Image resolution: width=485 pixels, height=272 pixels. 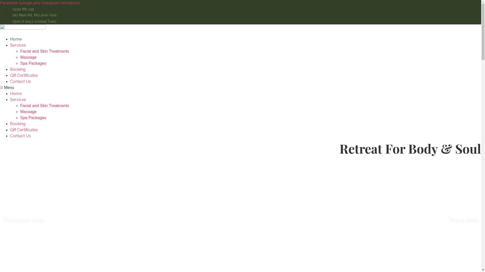 I want to click on Massage, so click(x=28, y=112).